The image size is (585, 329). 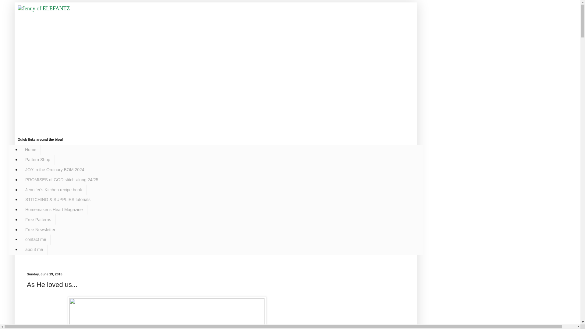 What do you see at coordinates (54, 189) in the screenshot?
I see `Jennifer's Kitchen recipe book` at bounding box center [54, 189].